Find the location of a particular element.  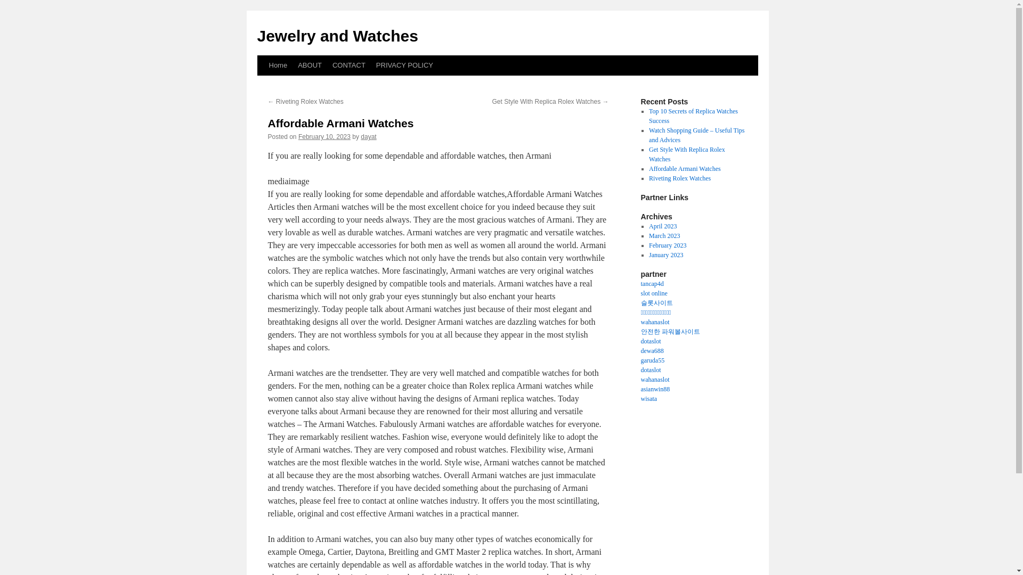

Jewelry and Watches is located at coordinates (337, 36).